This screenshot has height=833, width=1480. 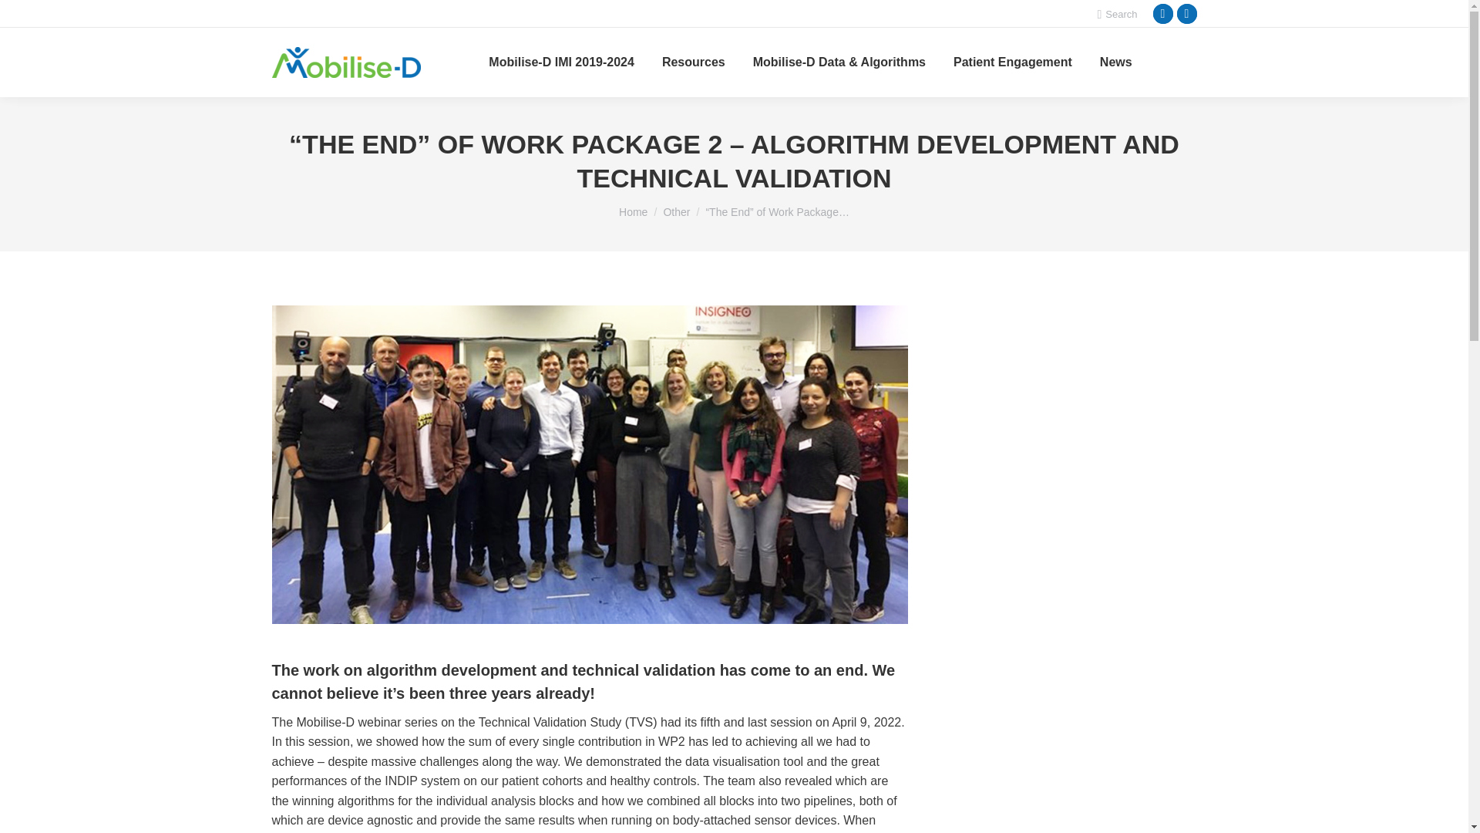 What do you see at coordinates (633, 211) in the screenshot?
I see `Home` at bounding box center [633, 211].